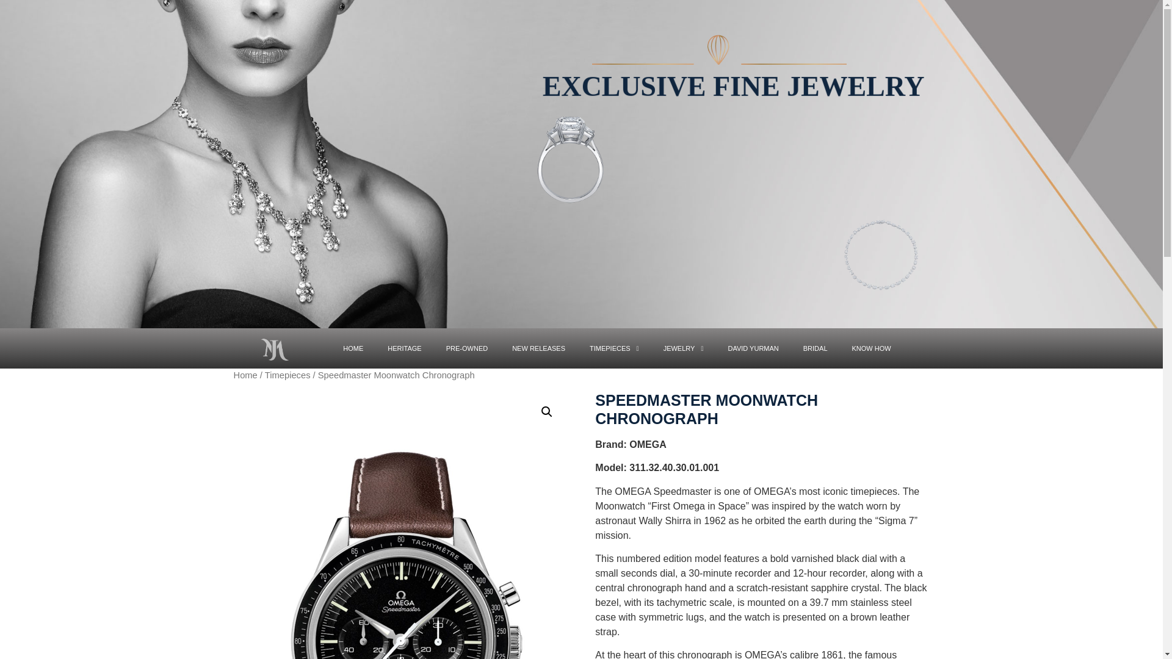 This screenshot has width=1172, height=659. Describe the element at coordinates (353, 348) in the screenshot. I see `HOME` at that location.